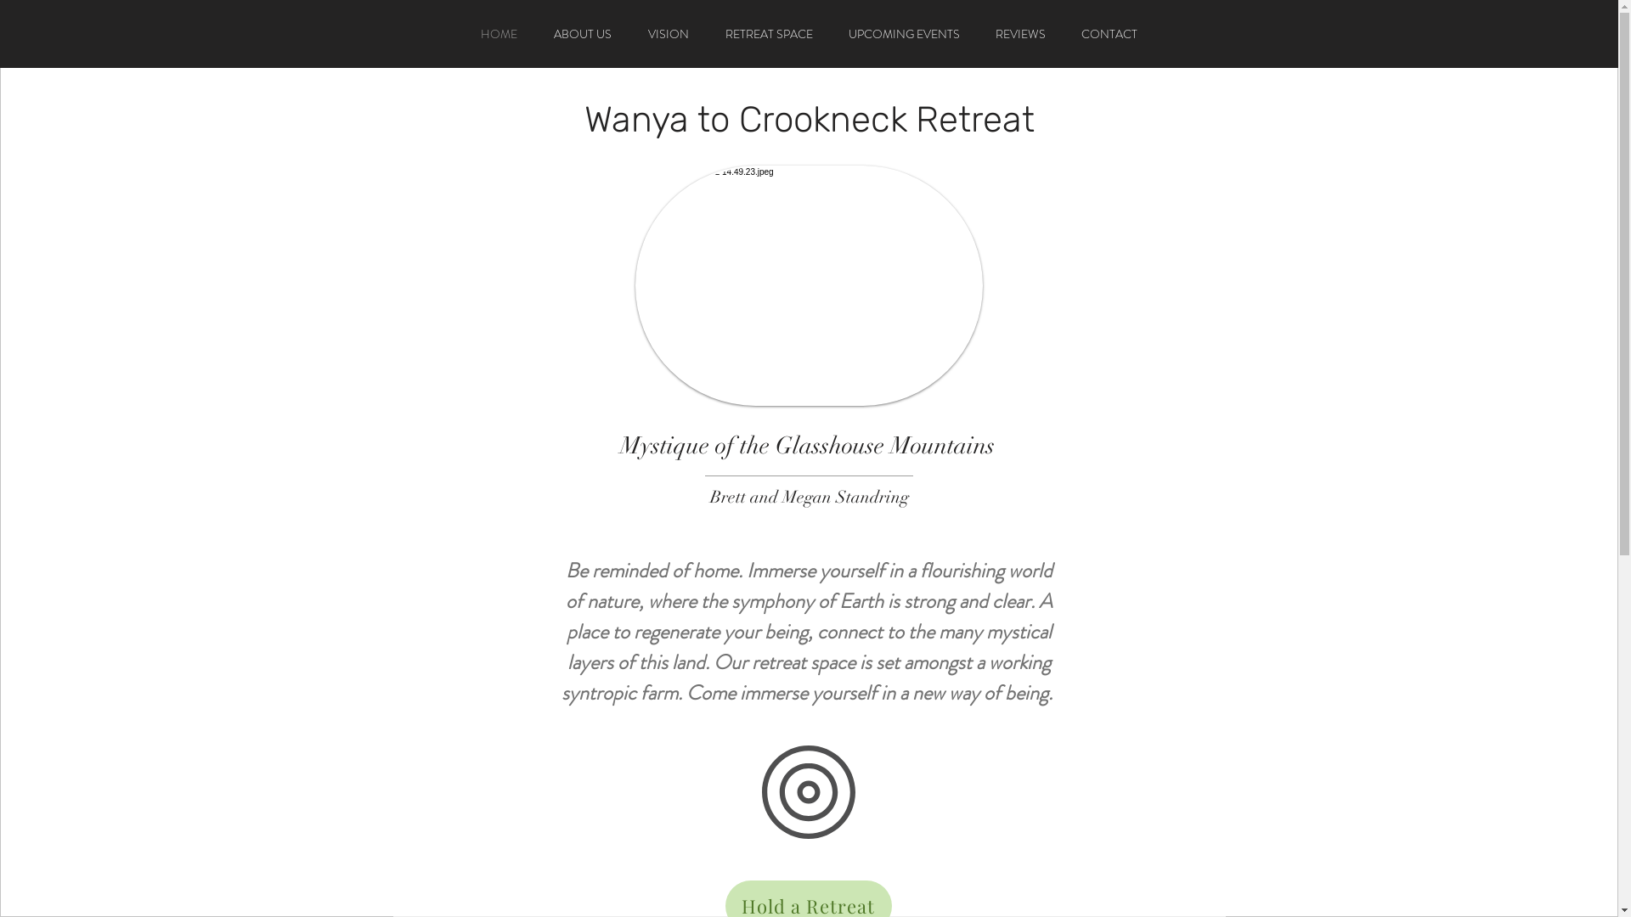 The image size is (1631, 917). Describe the element at coordinates (1019, 34) in the screenshot. I see `REVIEWS` at that location.